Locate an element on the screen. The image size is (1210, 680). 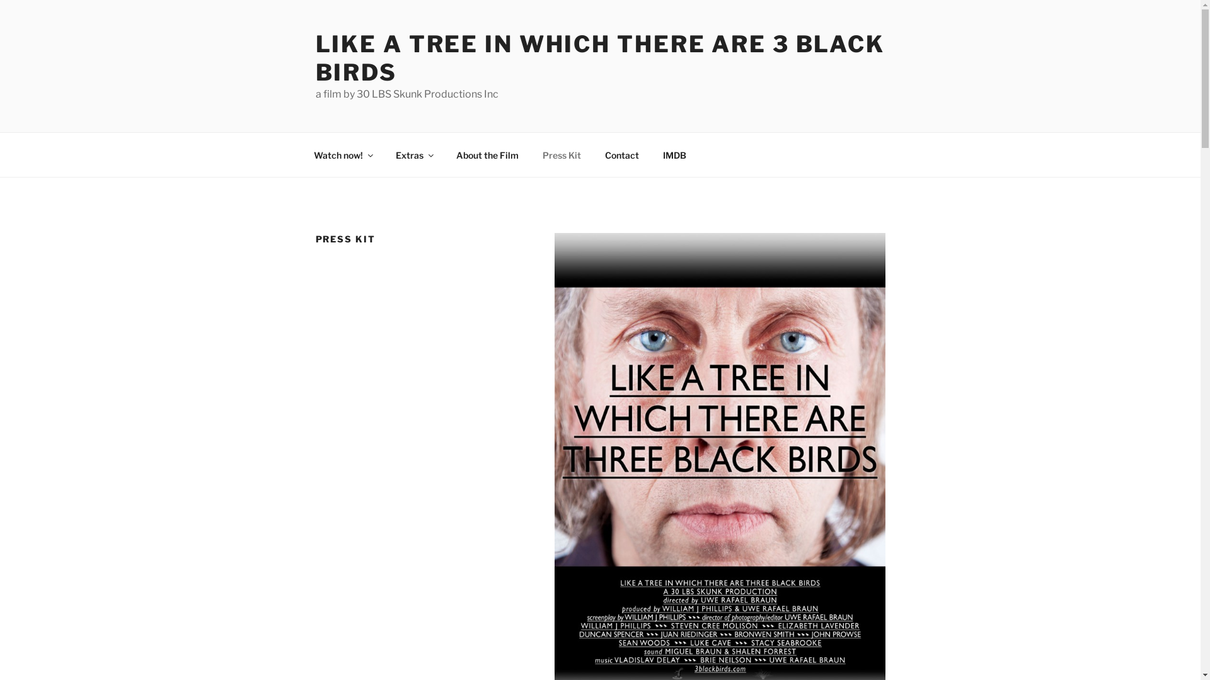
LIKE A TREE IN WHICH THERE ARE 3 BLACK BIRDS is located at coordinates (600, 58).